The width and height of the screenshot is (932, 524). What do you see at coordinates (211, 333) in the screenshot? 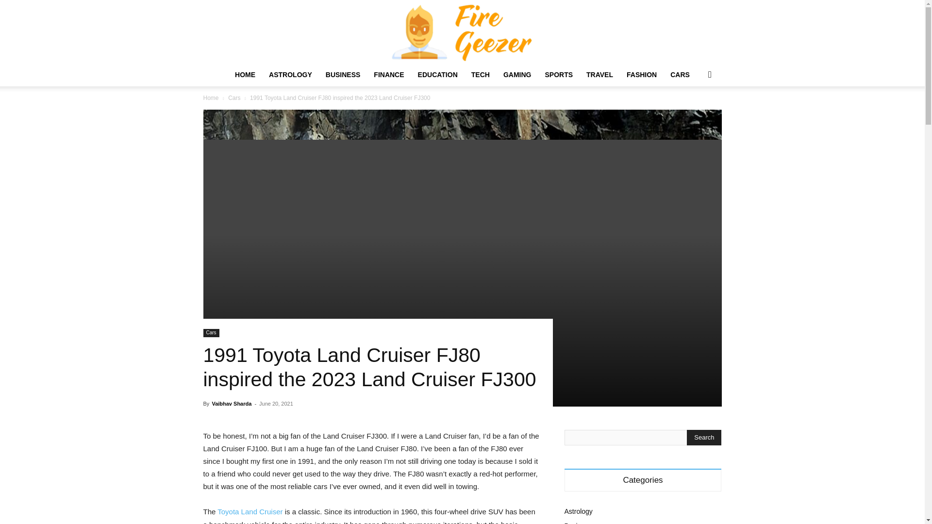
I see `Cars` at bounding box center [211, 333].